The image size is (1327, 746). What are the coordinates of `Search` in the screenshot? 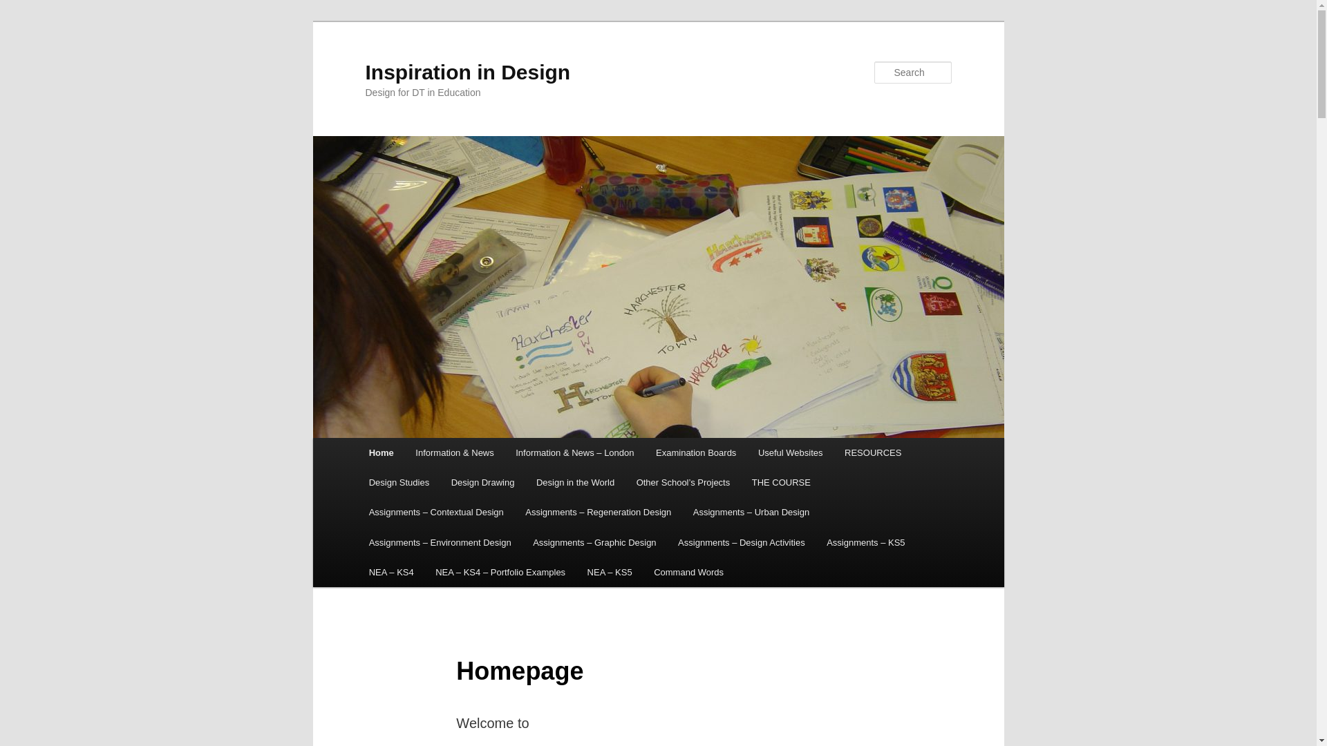 It's located at (22, 8).